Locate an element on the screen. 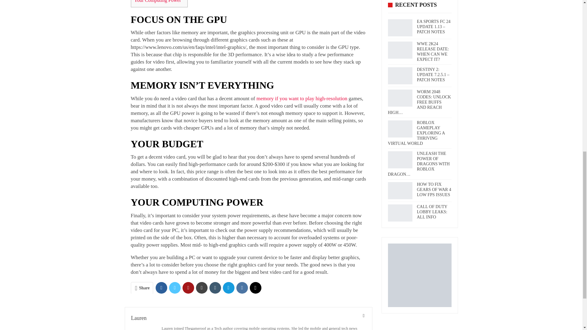  Your Computing Power is located at coordinates (157, 1).